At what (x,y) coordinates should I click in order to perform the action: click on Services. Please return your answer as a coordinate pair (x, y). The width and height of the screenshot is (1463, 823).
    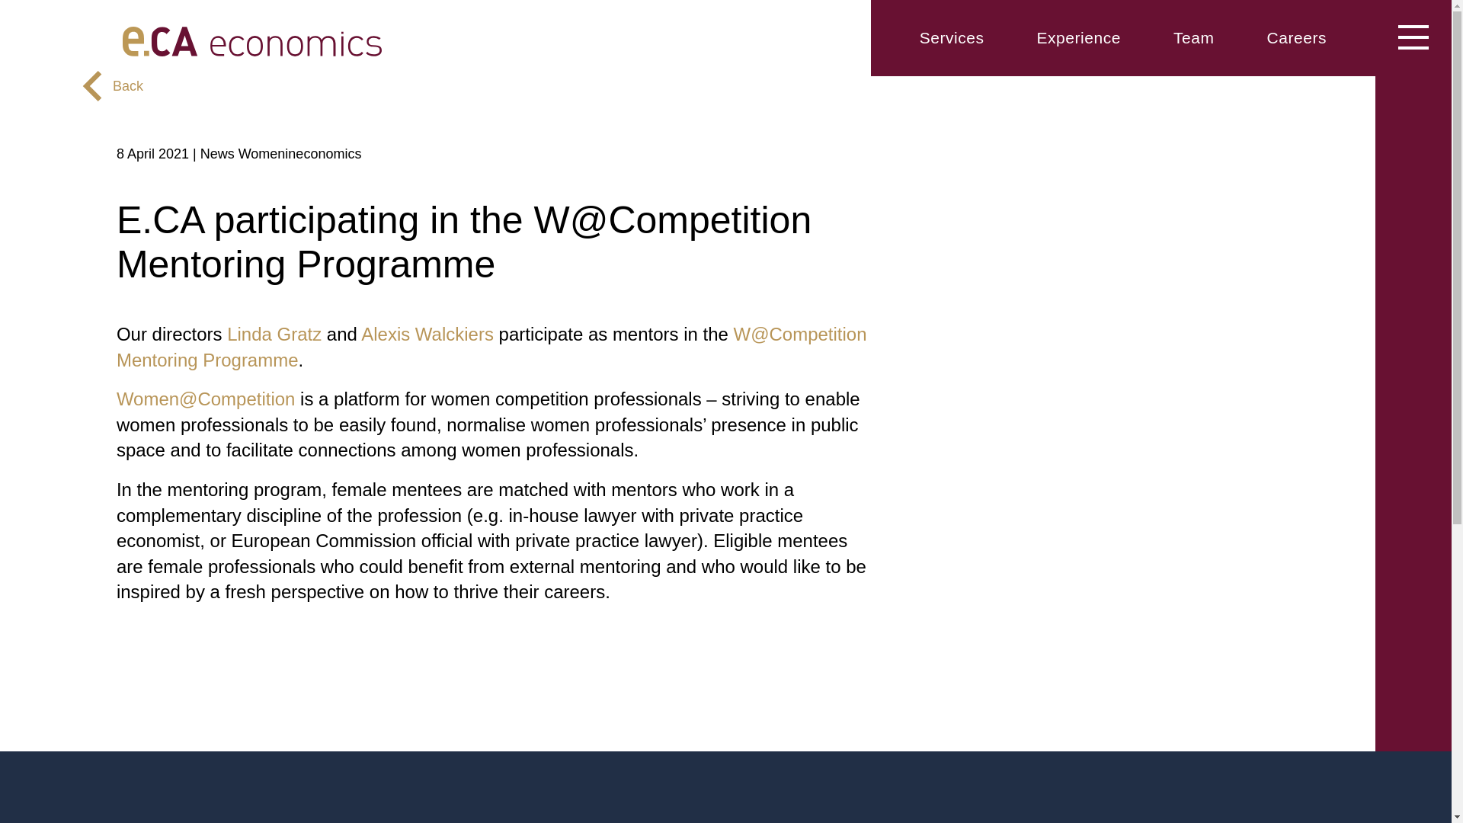
    Looking at the image, I should click on (952, 37).